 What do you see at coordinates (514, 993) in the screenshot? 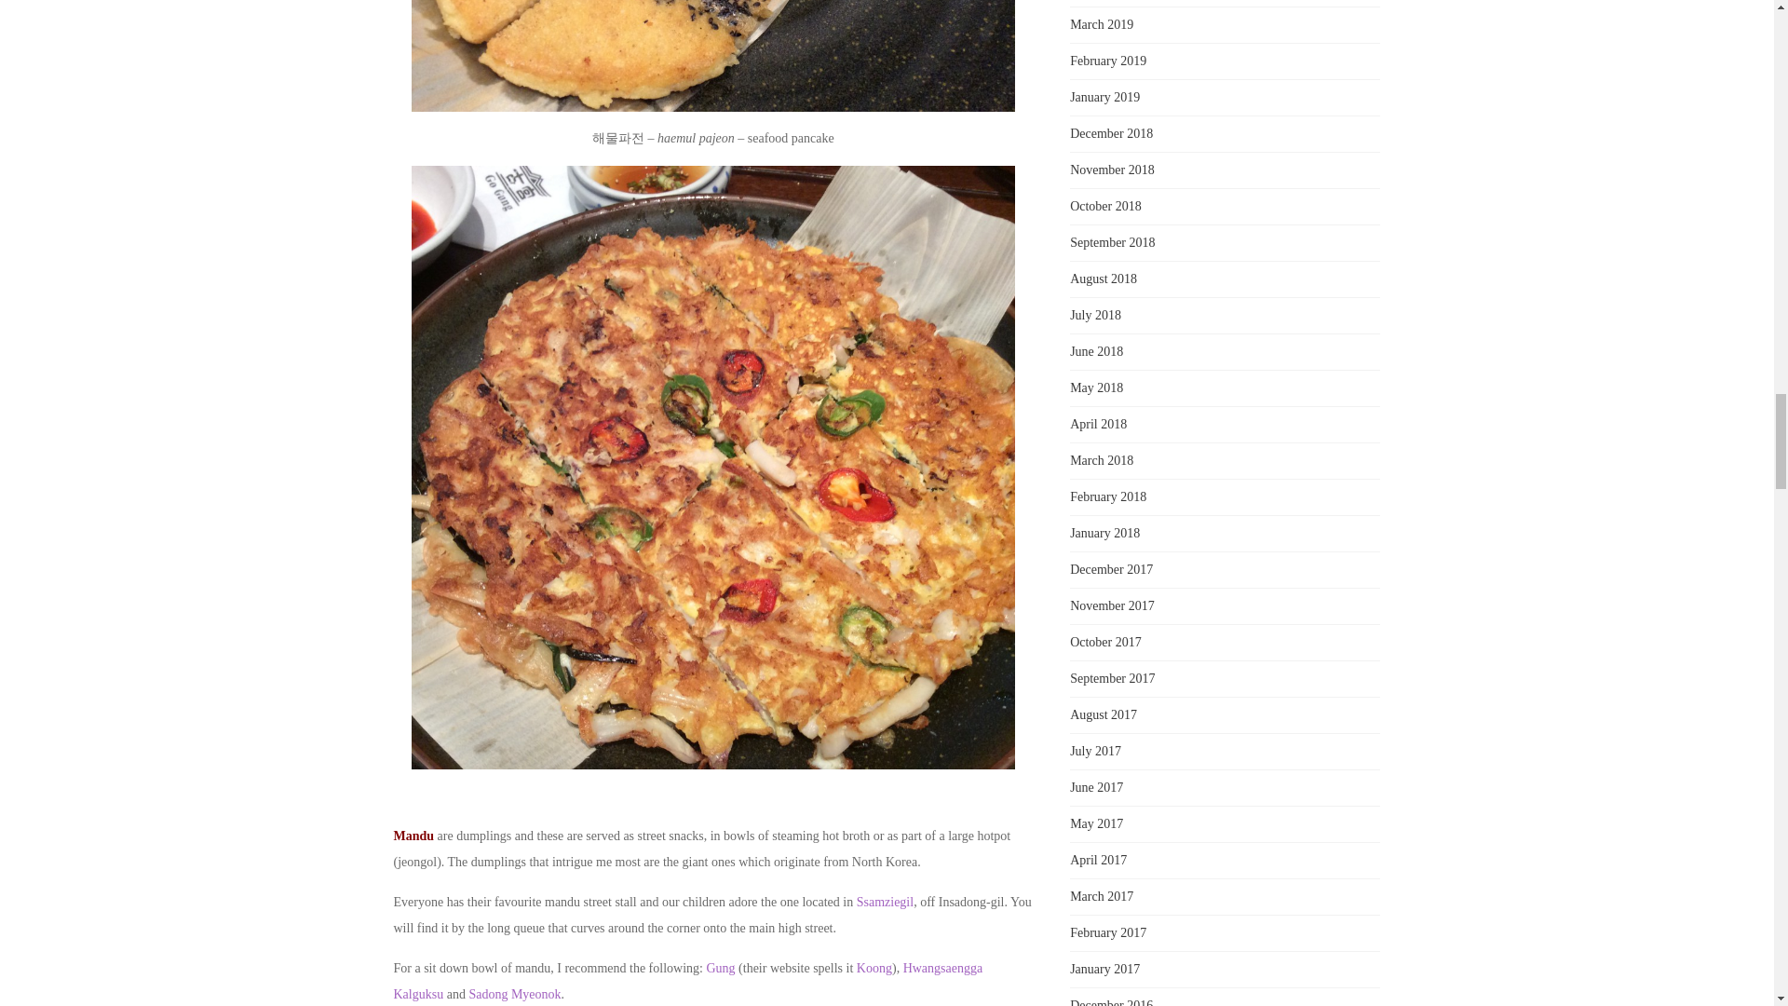
I see `Sadong Myeonok` at bounding box center [514, 993].